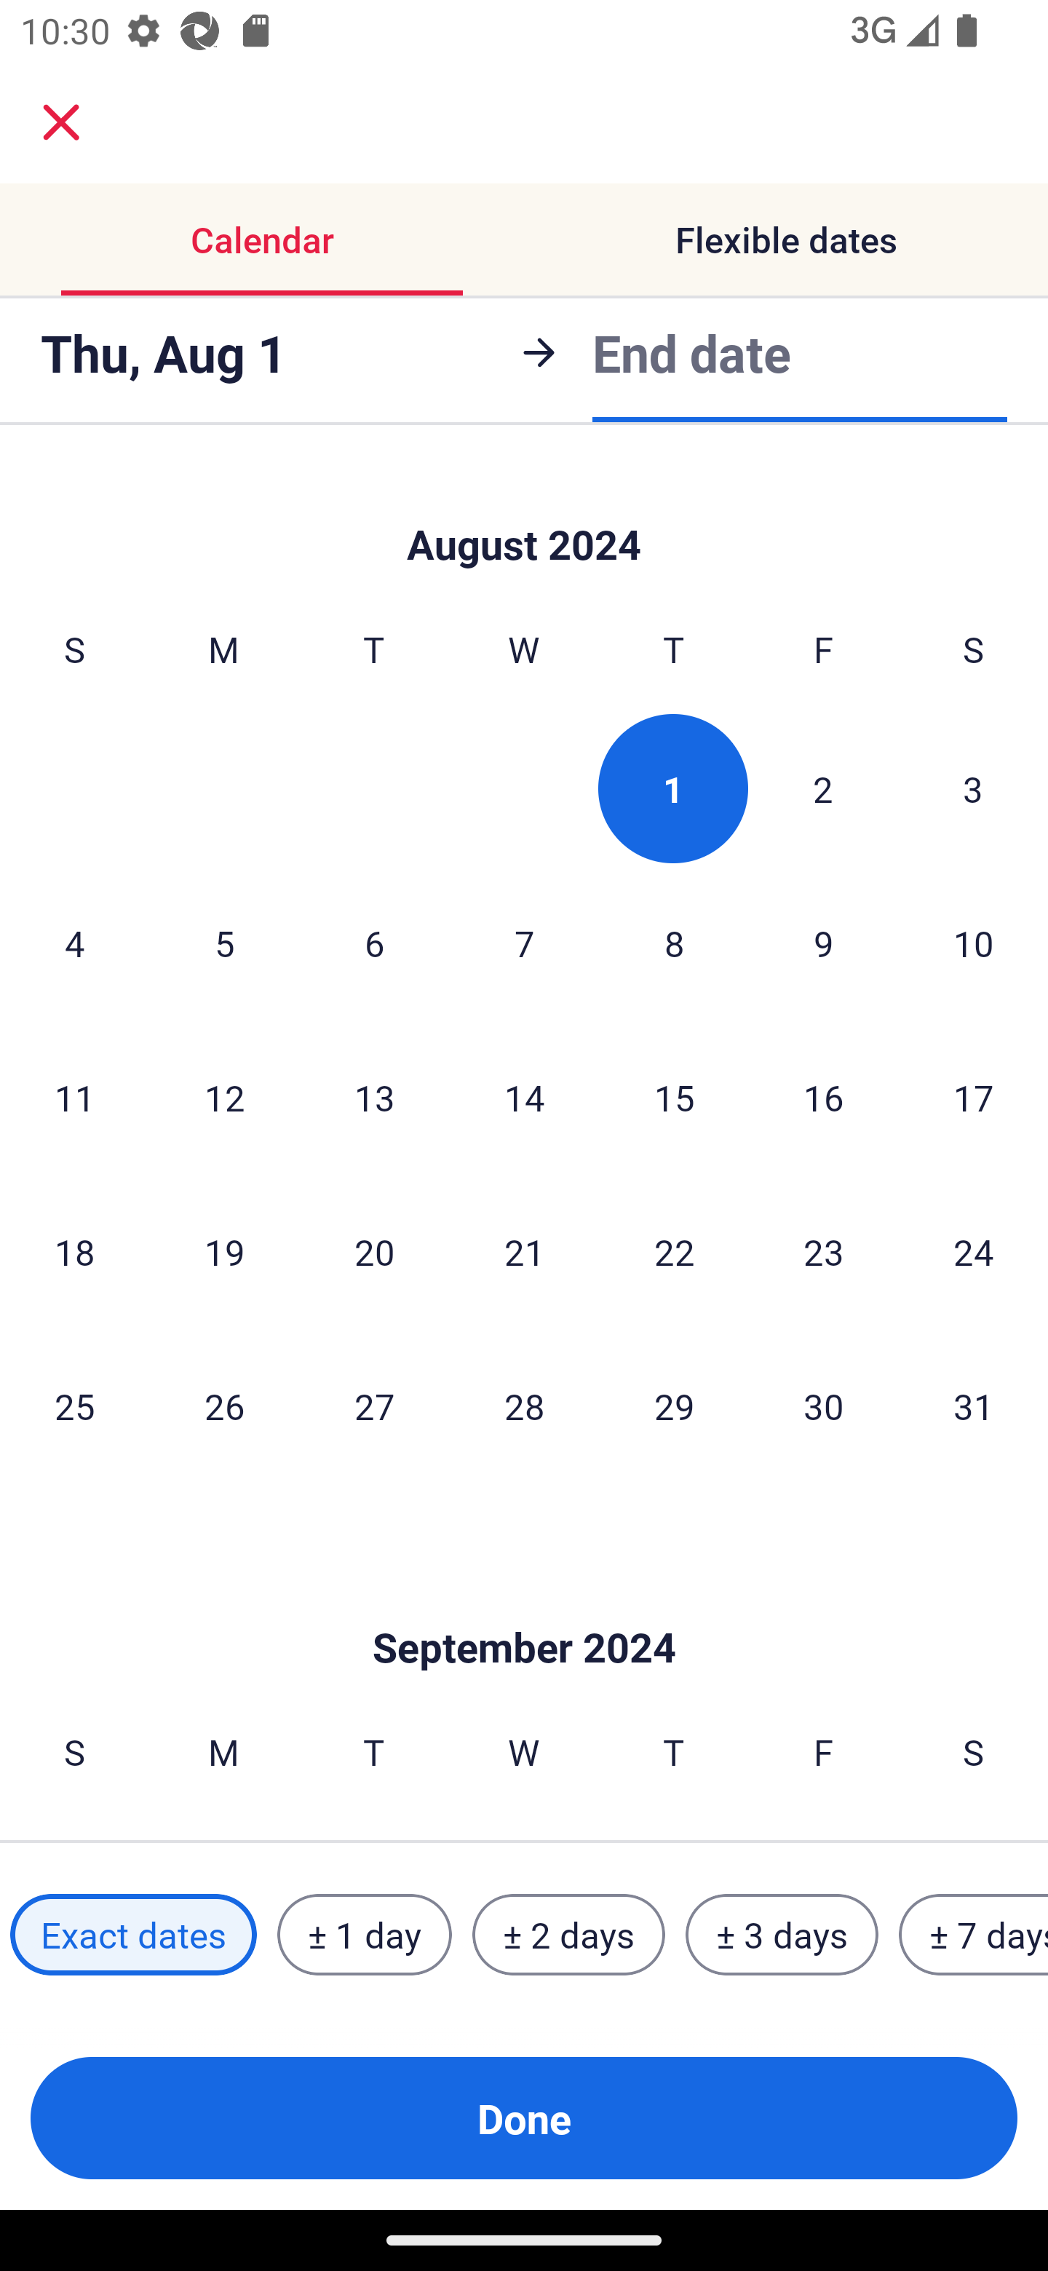 This screenshot has height=2271, width=1048. What do you see at coordinates (973, 788) in the screenshot?
I see `3 Saturday, August 3, 2024` at bounding box center [973, 788].